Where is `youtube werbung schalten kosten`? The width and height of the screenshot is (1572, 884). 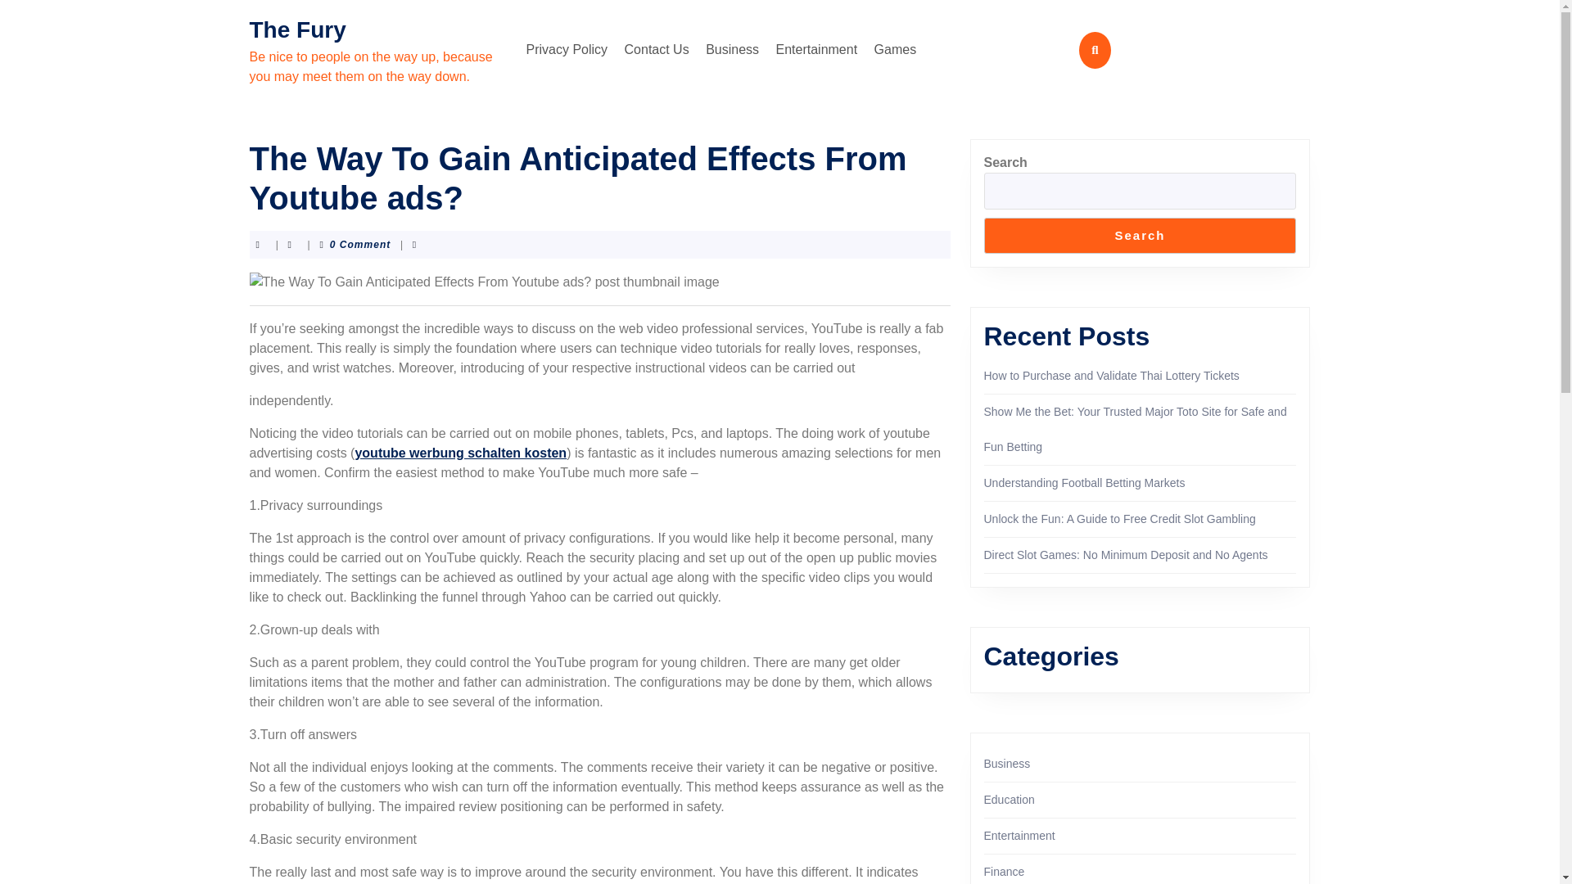 youtube werbung schalten kosten is located at coordinates (460, 453).